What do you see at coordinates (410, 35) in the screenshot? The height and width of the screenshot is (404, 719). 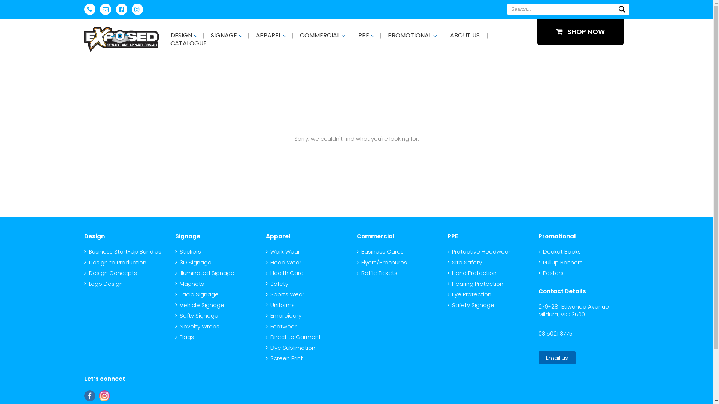 I see `PROMOTIONAL` at bounding box center [410, 35].